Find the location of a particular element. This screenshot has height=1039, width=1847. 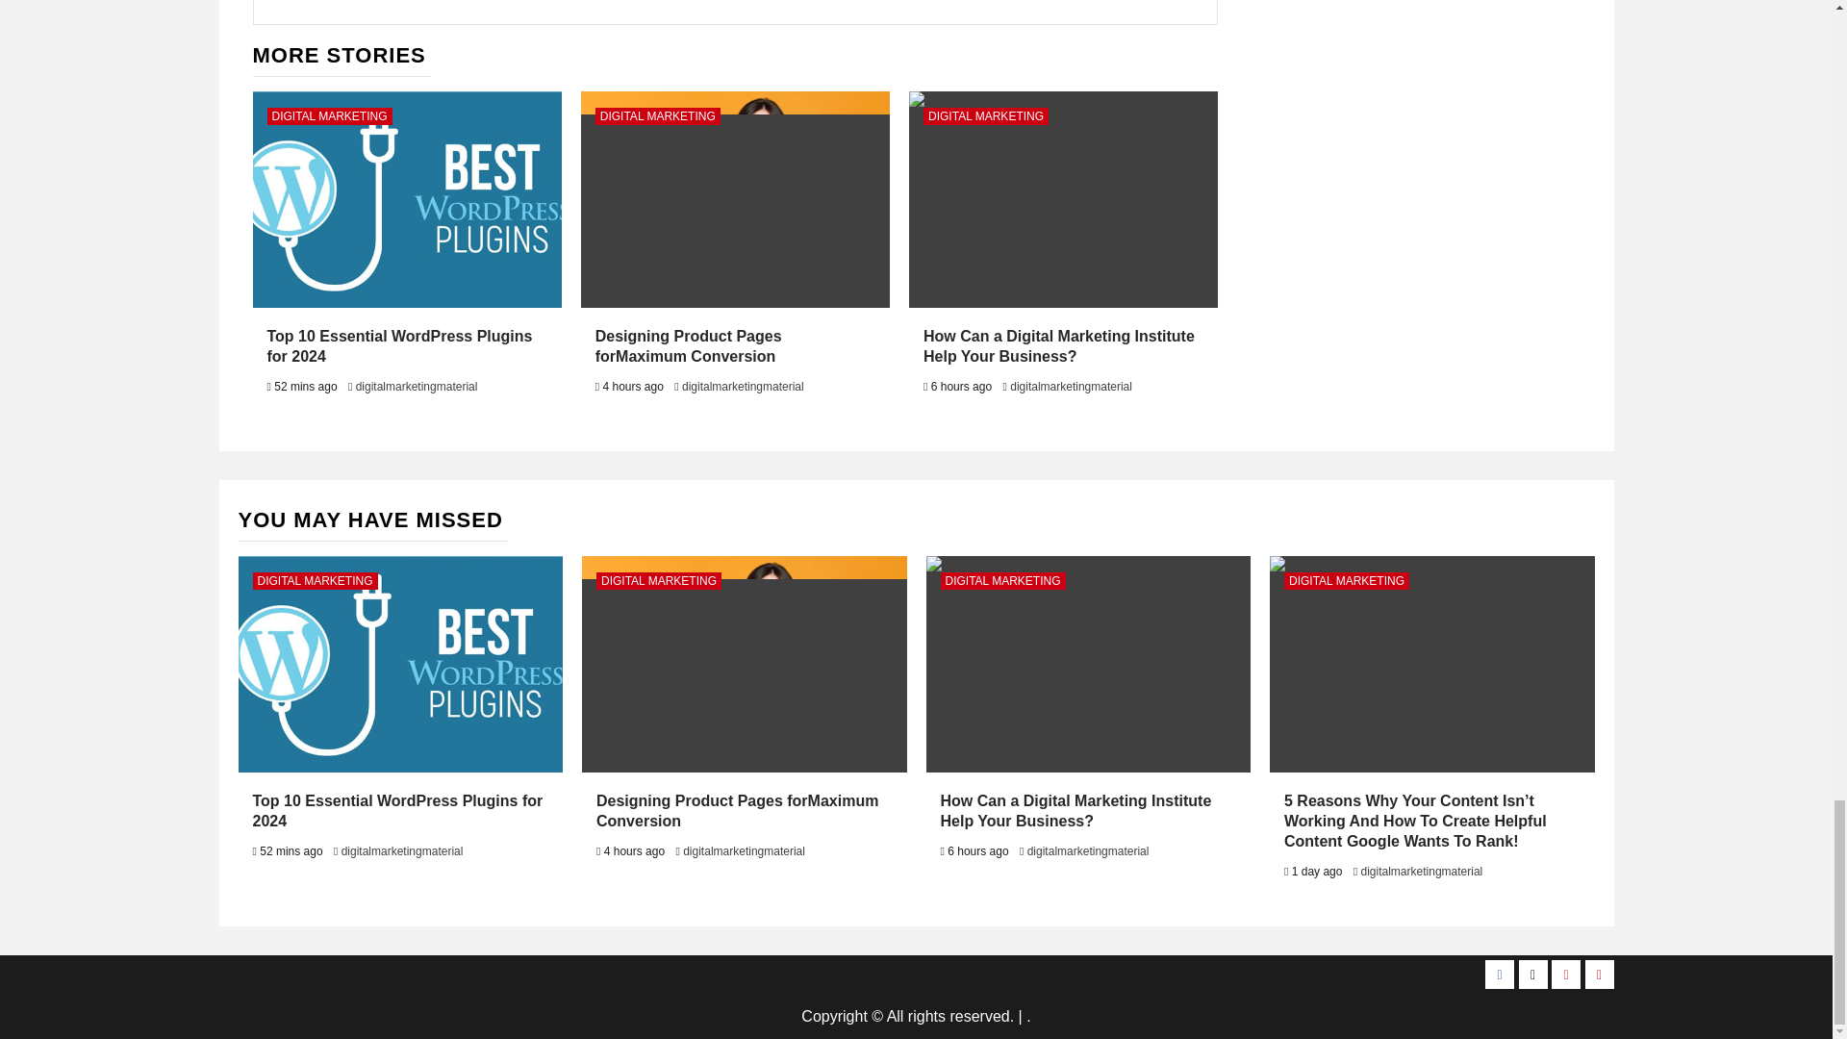

DIGITAL MARKETING is located at coordinates (657, 115).